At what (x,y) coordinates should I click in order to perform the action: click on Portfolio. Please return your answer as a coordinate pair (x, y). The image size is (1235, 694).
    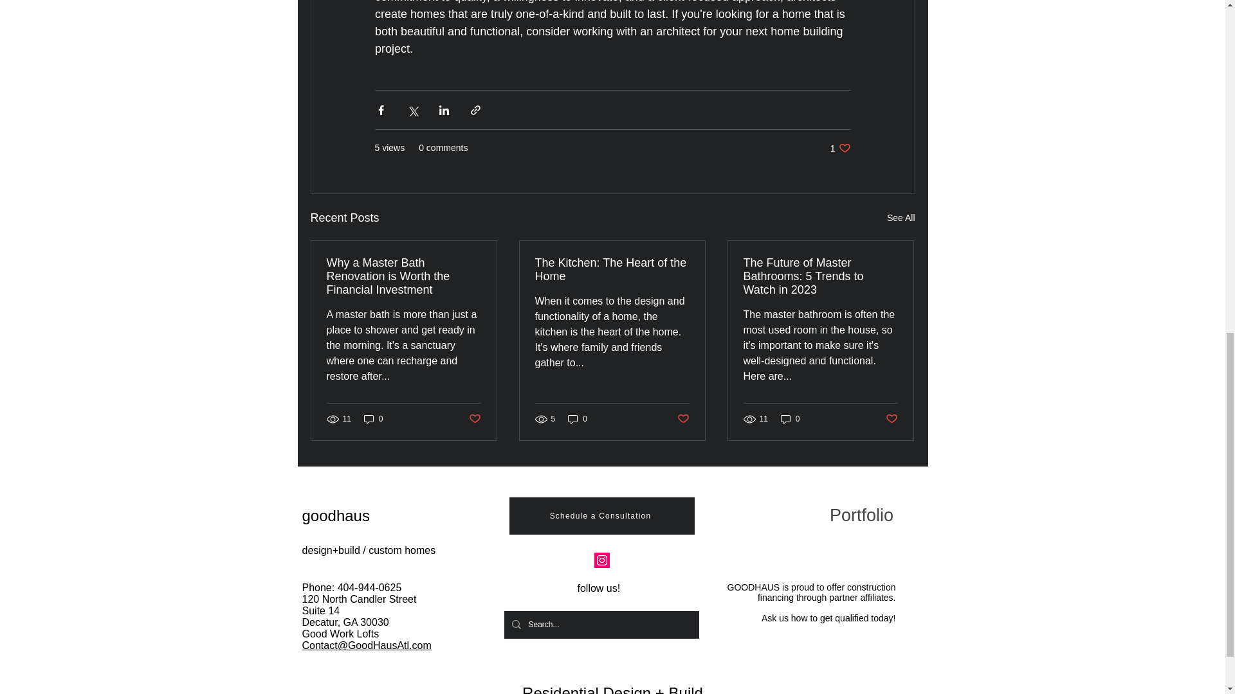
    Looking at the image, I should click on (861, 515).